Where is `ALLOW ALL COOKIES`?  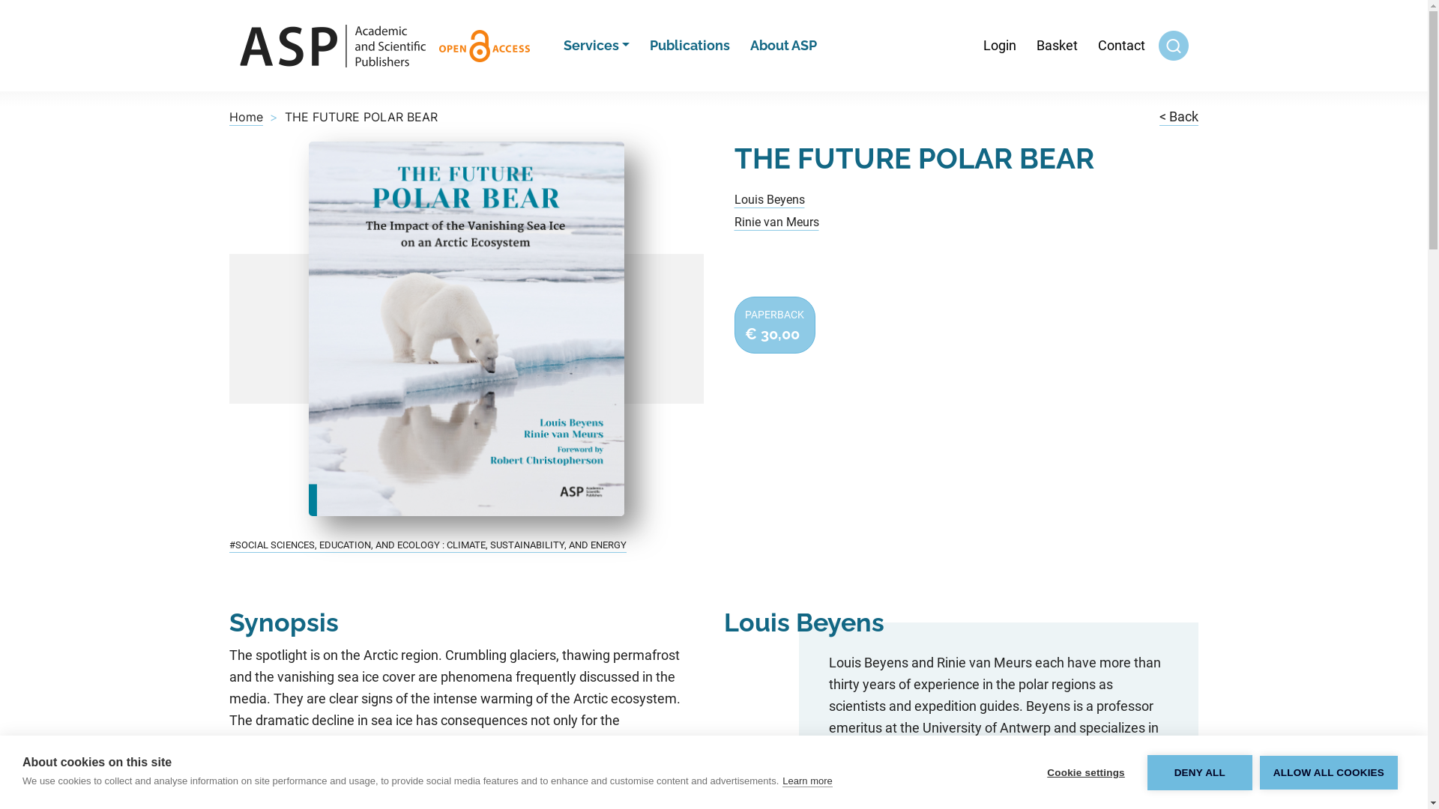 ALLOW ALL COOKIES is located at coordinates (1329, 772).